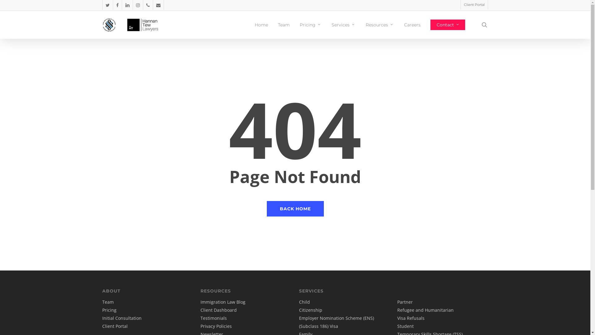  What do you see at coordinates (117, 5) in the screenshot?
I see `Facebook` at bounding box center [117, 5].